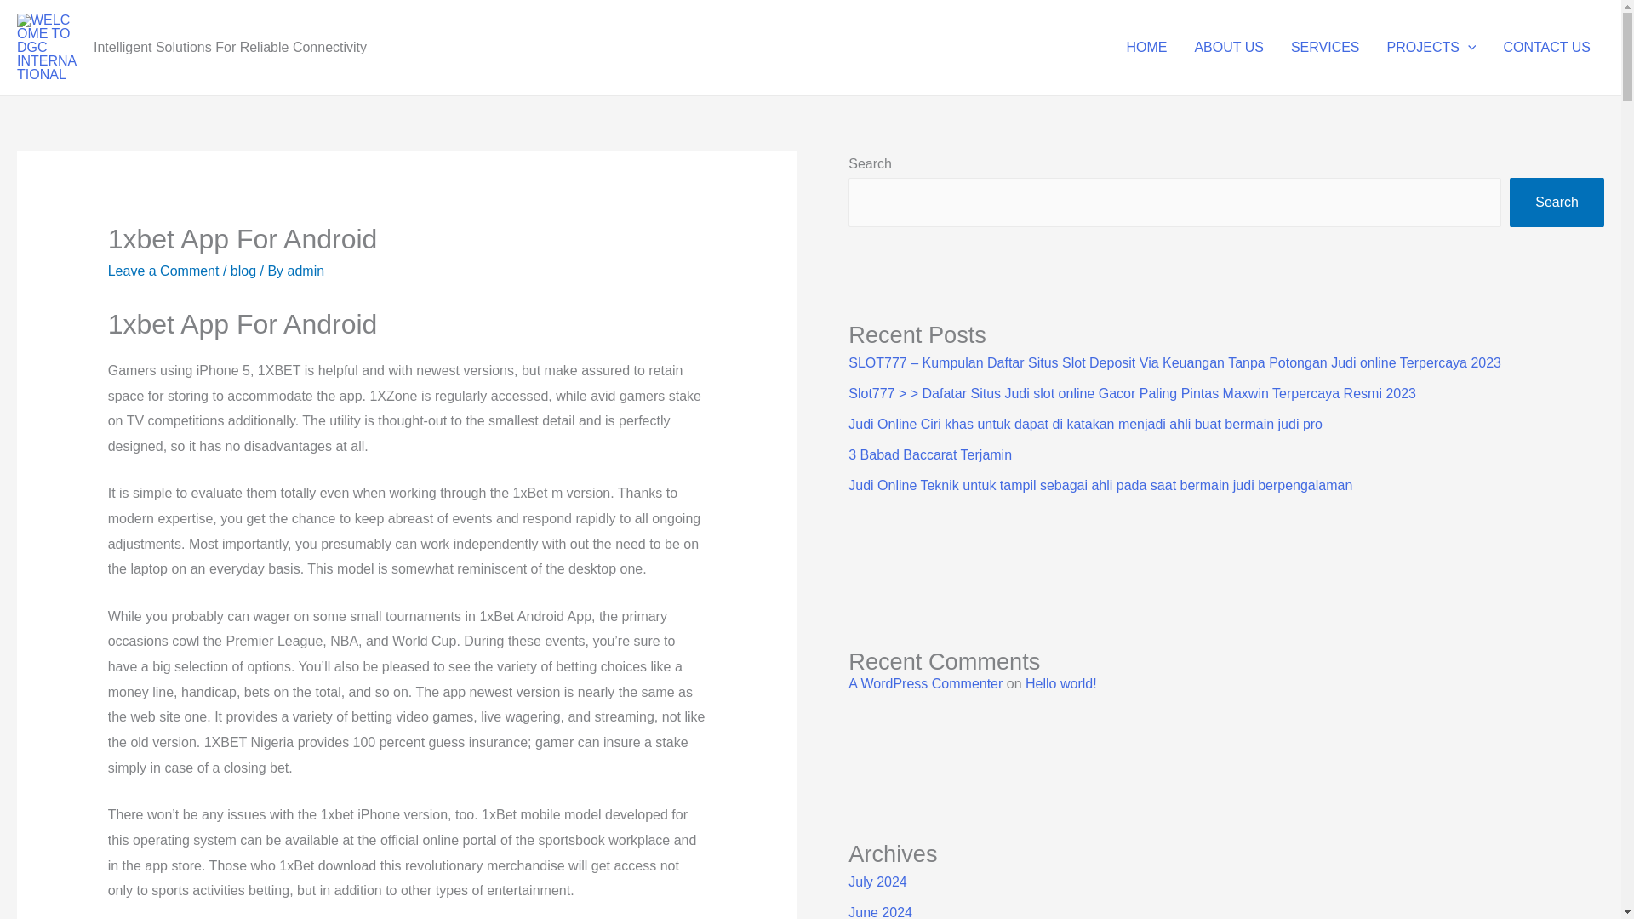 The width and height of the screenshot is (1634, 919). What do you see at coordinates (1060, 683) in the screenshot?
I see `Hello world!` at bounding box center [1060, 683].